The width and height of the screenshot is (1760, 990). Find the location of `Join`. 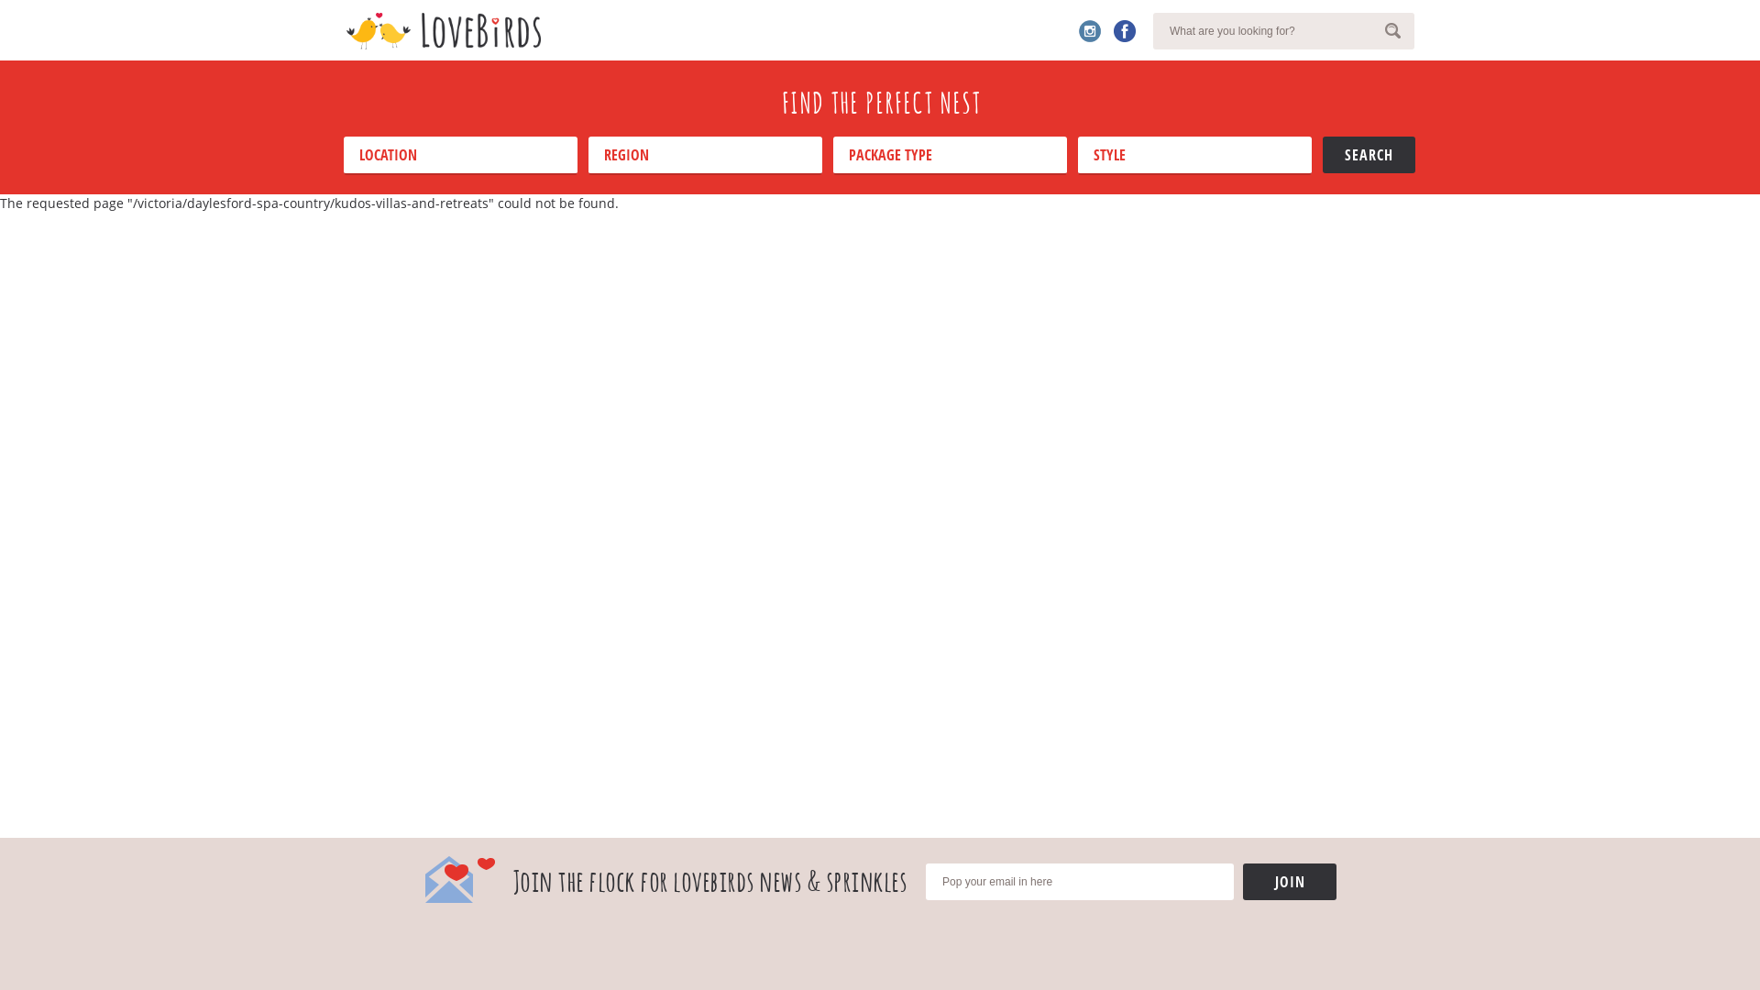

Join is located at coordinates (1290, 882).